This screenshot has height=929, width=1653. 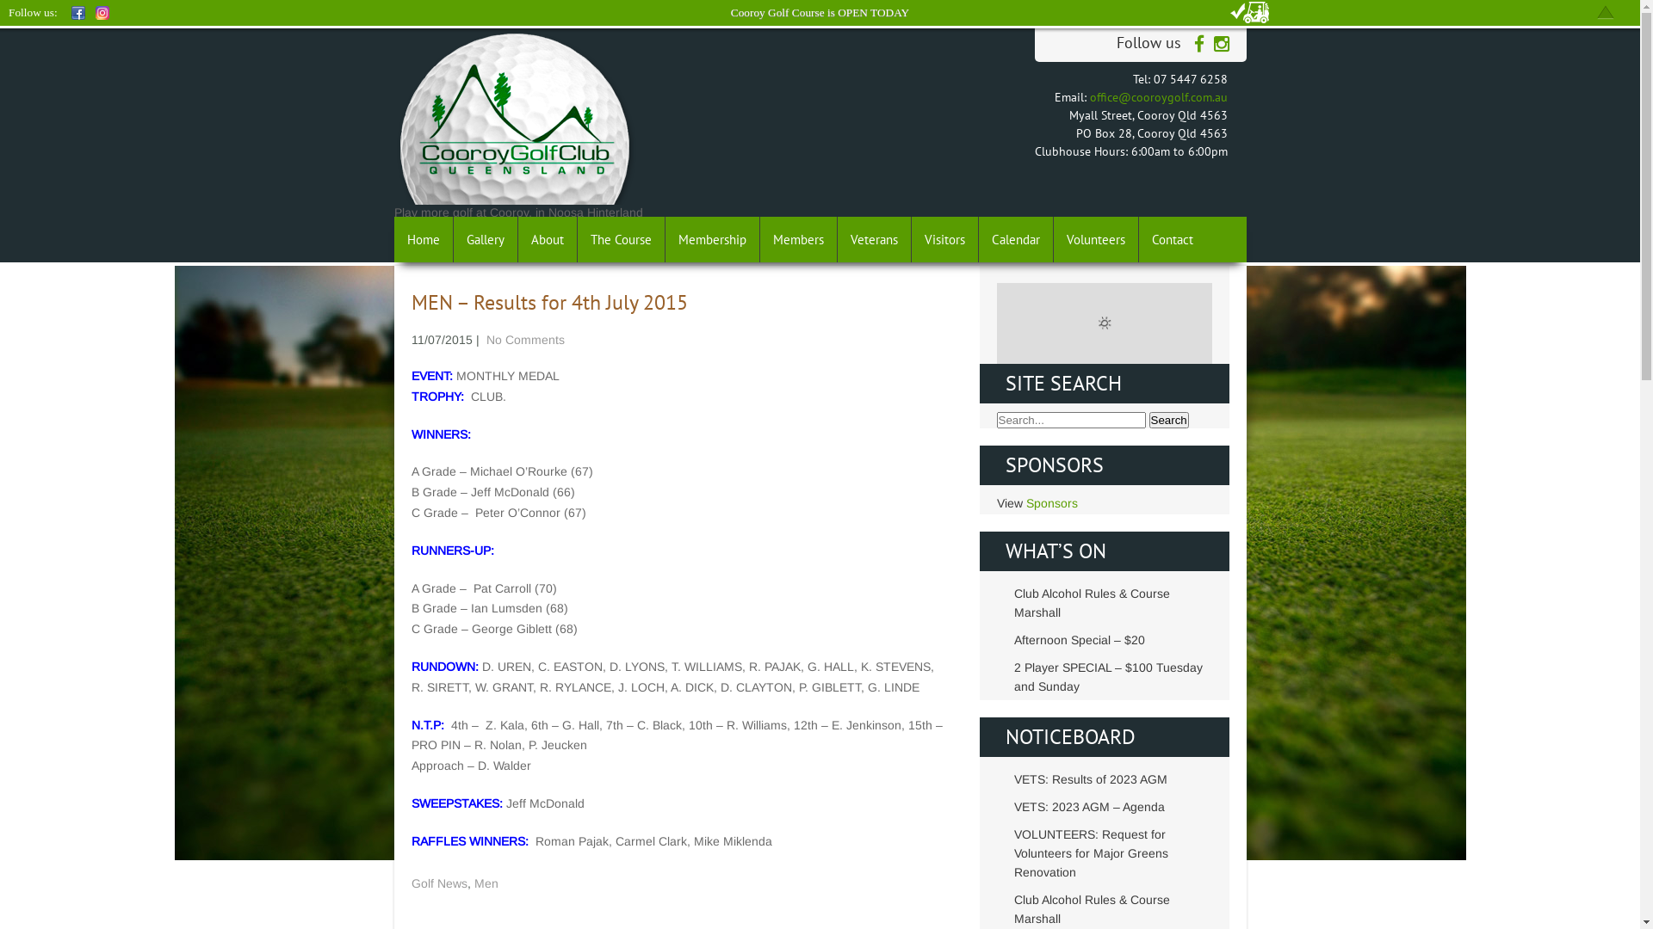 I want to click on Visitors, so click(x=944, y=239).